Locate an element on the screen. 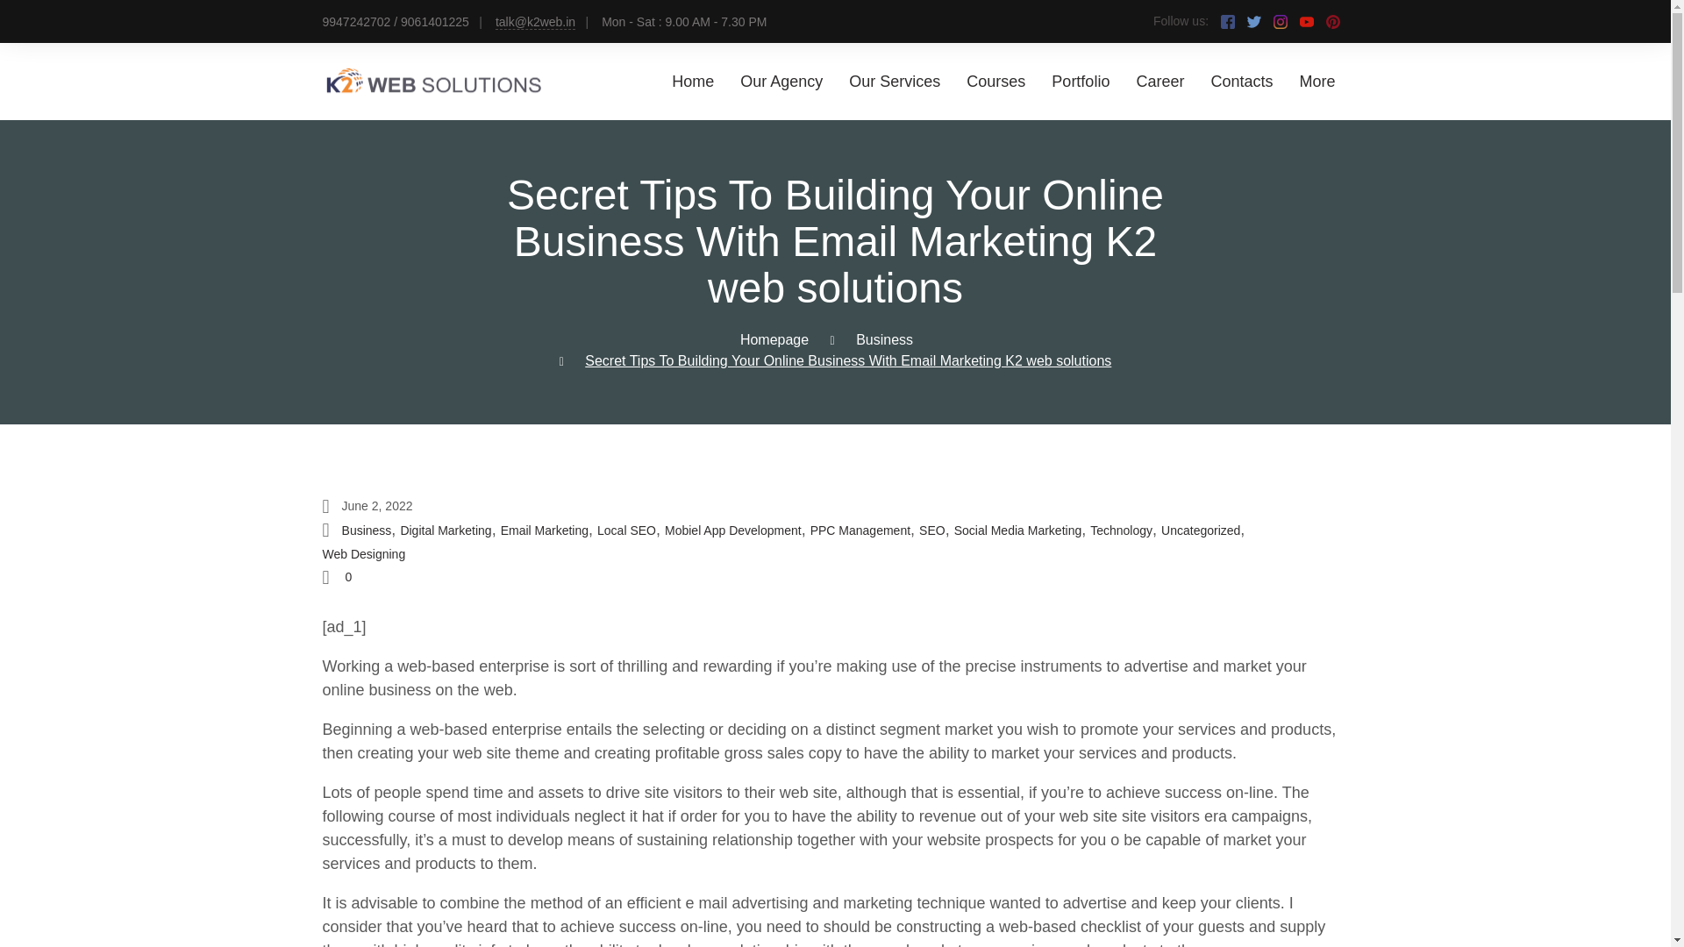  More is located at coordinates (1317, 81).